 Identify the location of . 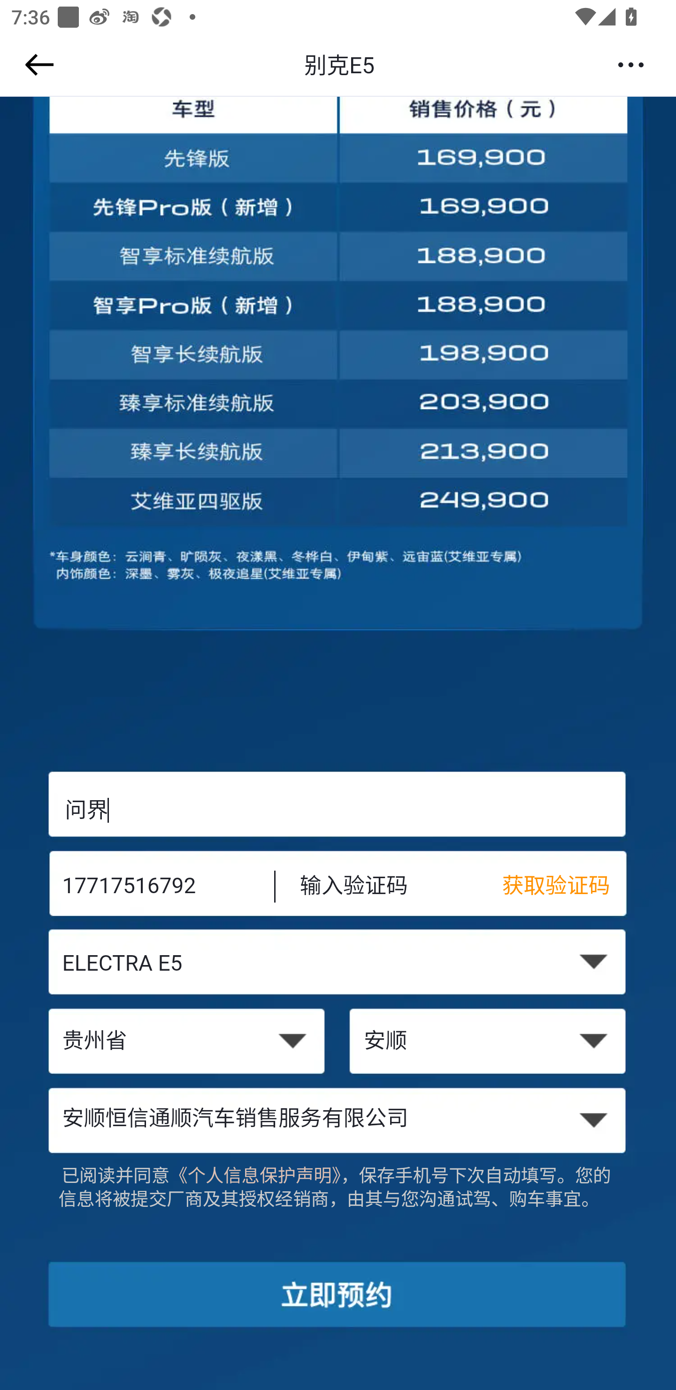
(37, 65).